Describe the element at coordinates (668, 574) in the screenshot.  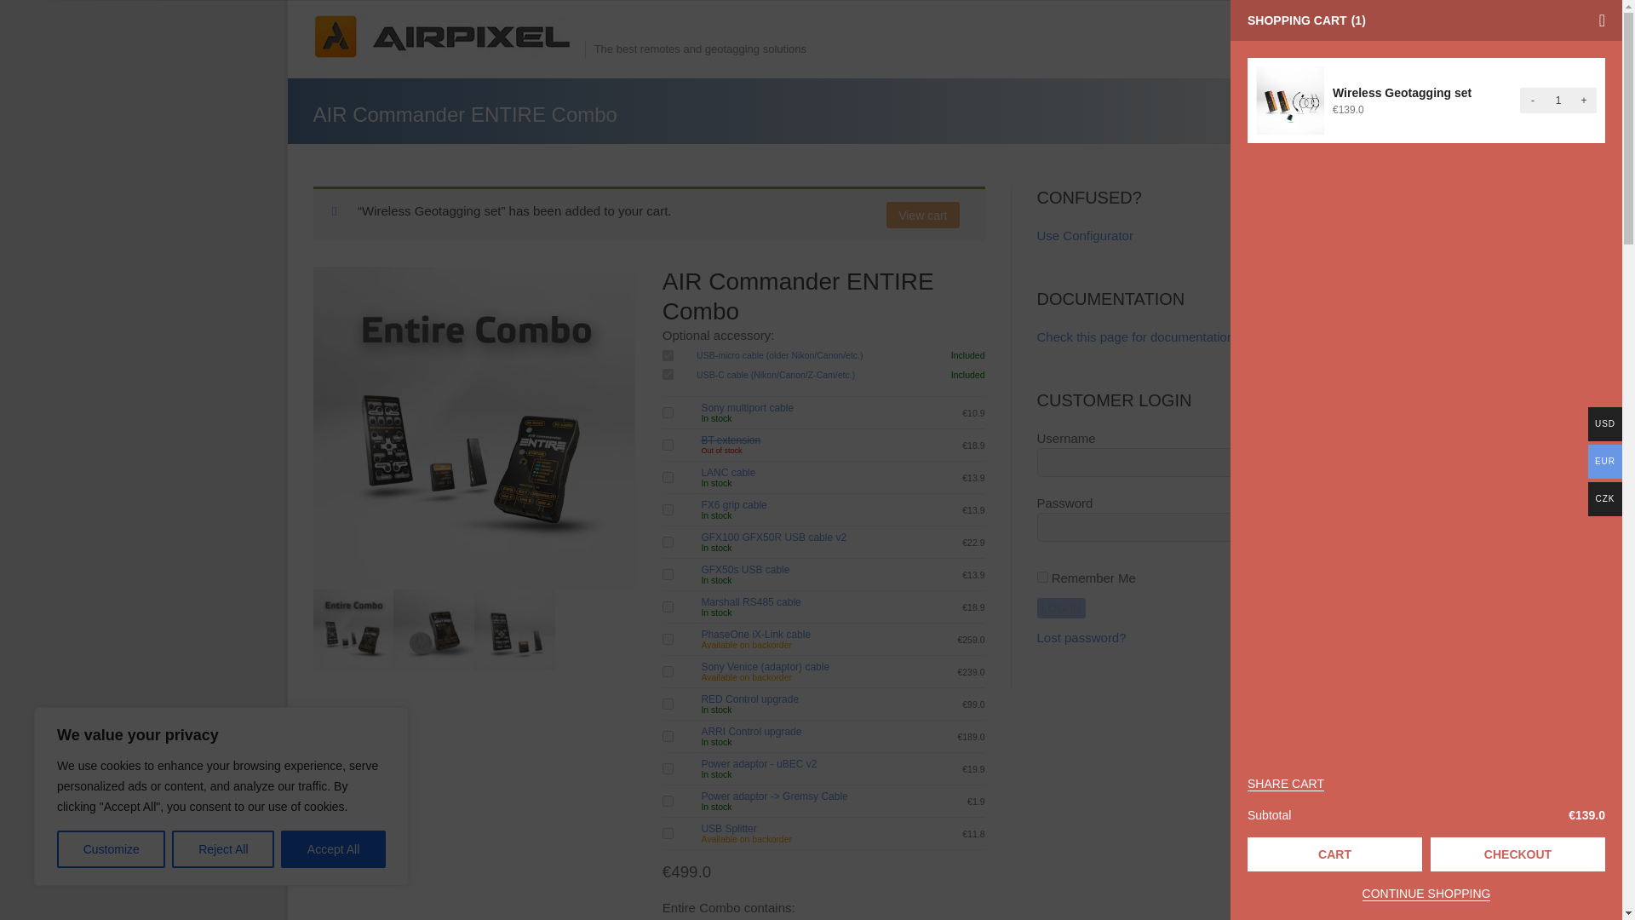
I see `1059` at that location.